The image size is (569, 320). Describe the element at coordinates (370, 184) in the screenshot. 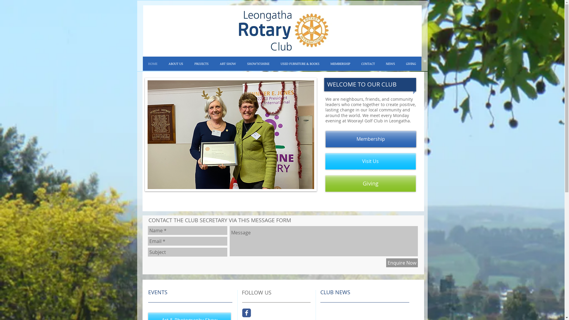

I see `Giving` at that location.